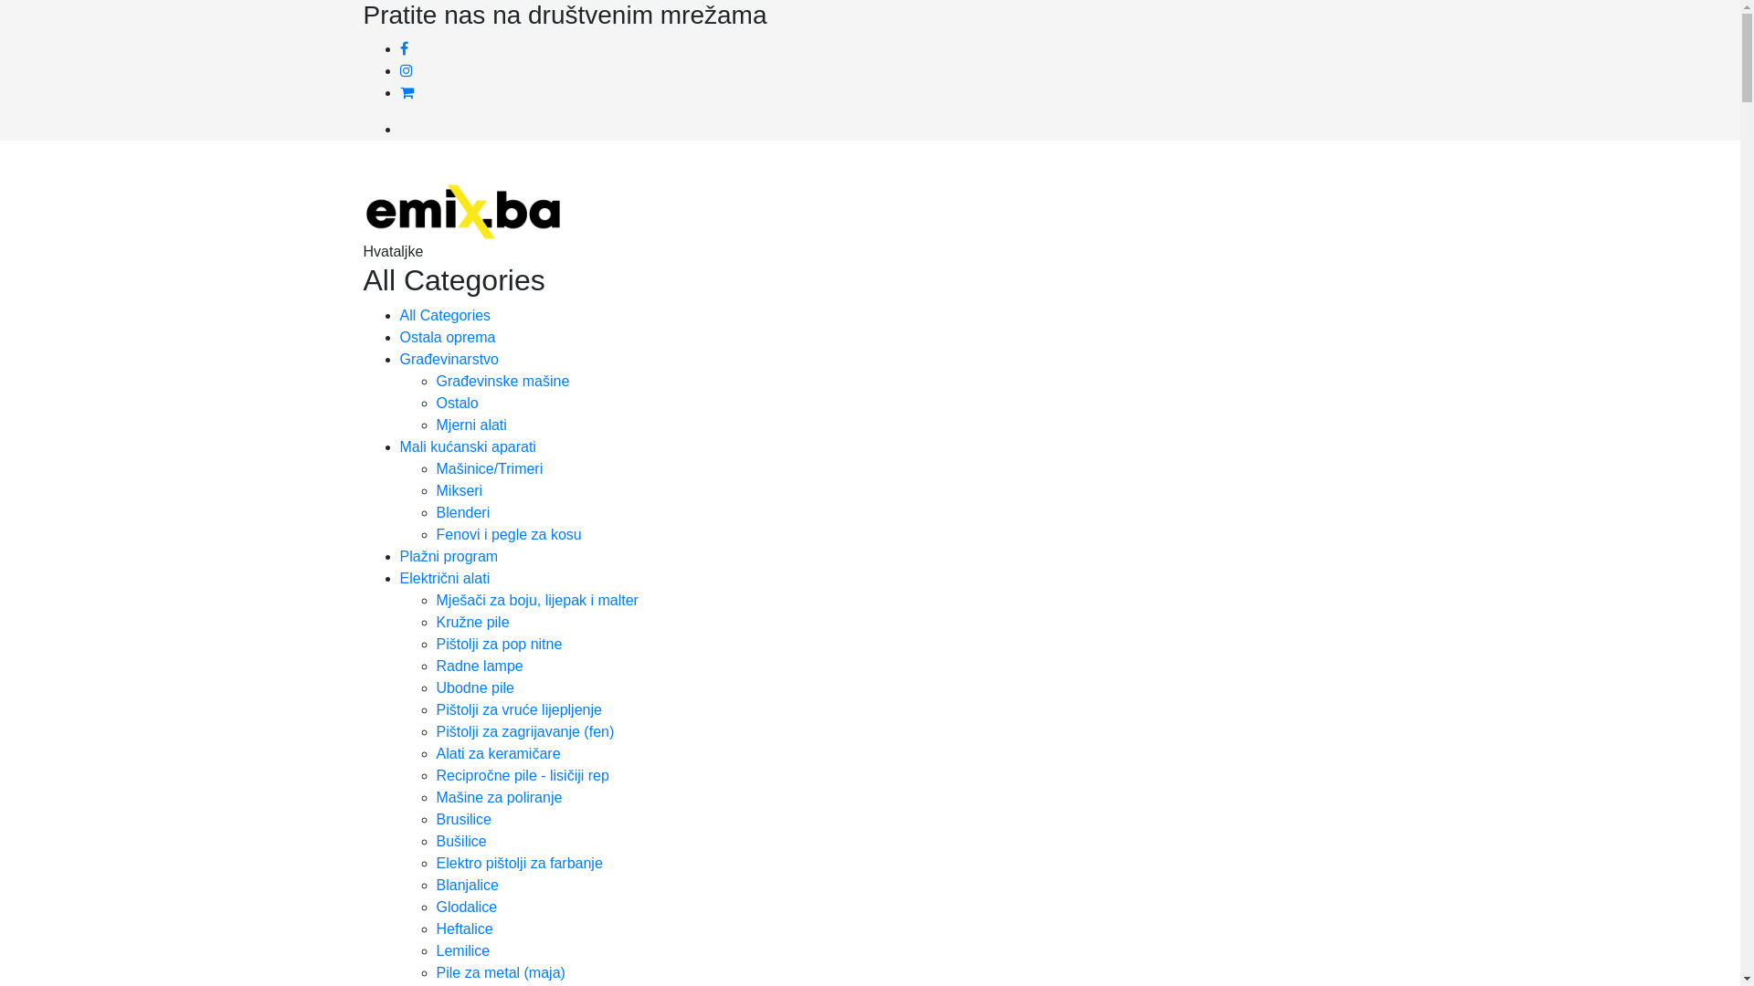 The width and height of the screenshot is (1754, 986). What do you see at coordinates (446, 316) in the screenshot?
I see `All Categories` at bounding box center [446, 316].